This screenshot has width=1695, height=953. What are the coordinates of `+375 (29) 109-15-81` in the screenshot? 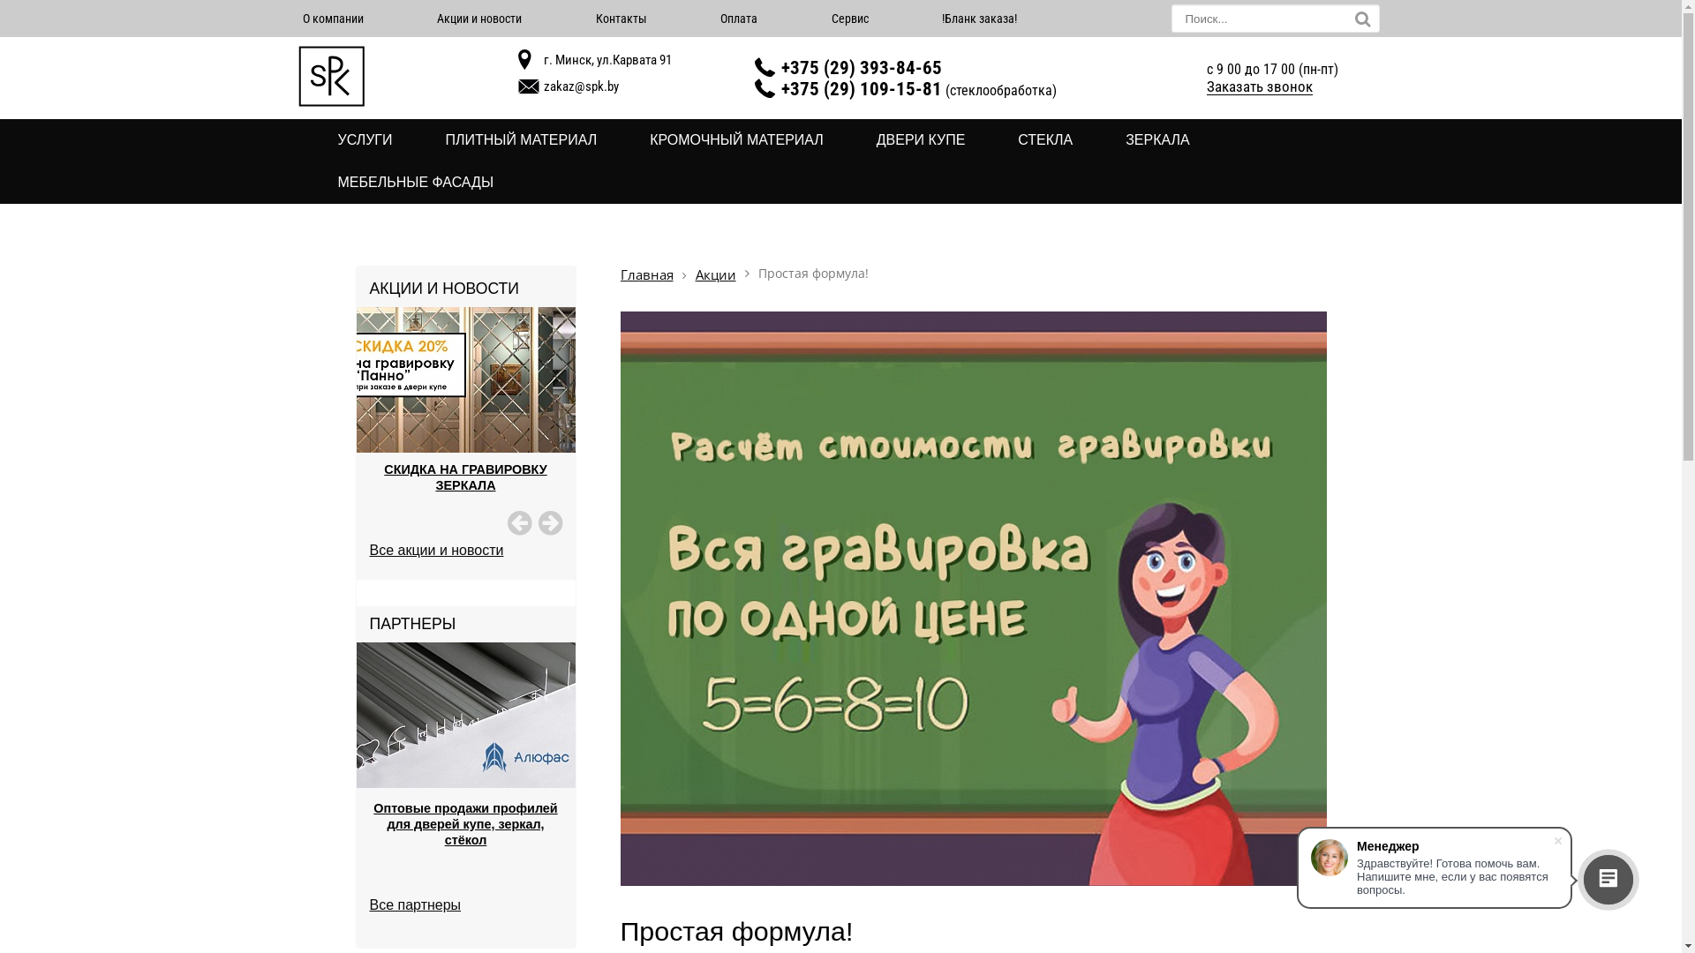 It's located at (862, 88).